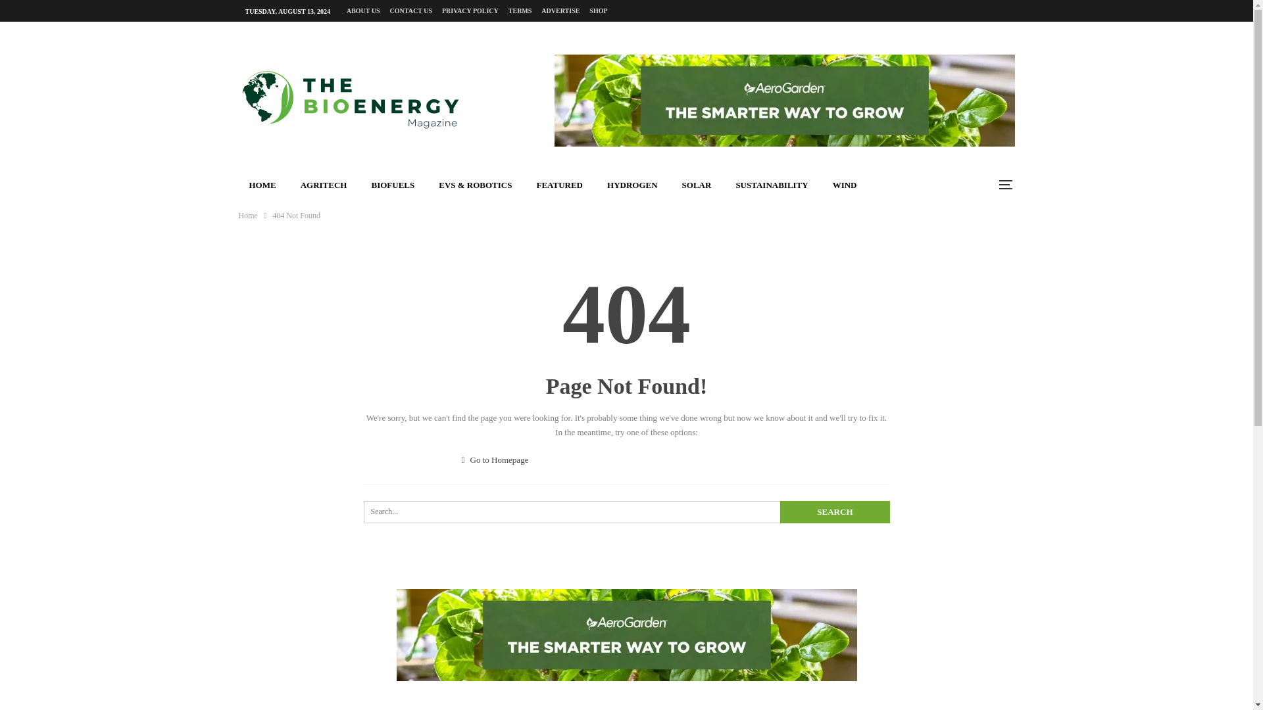 This screenshot has height=710, width=1263. Describe the element at coordinates (470, 11) in the screenshot. I see `PRIVACY POLICY` at that location.